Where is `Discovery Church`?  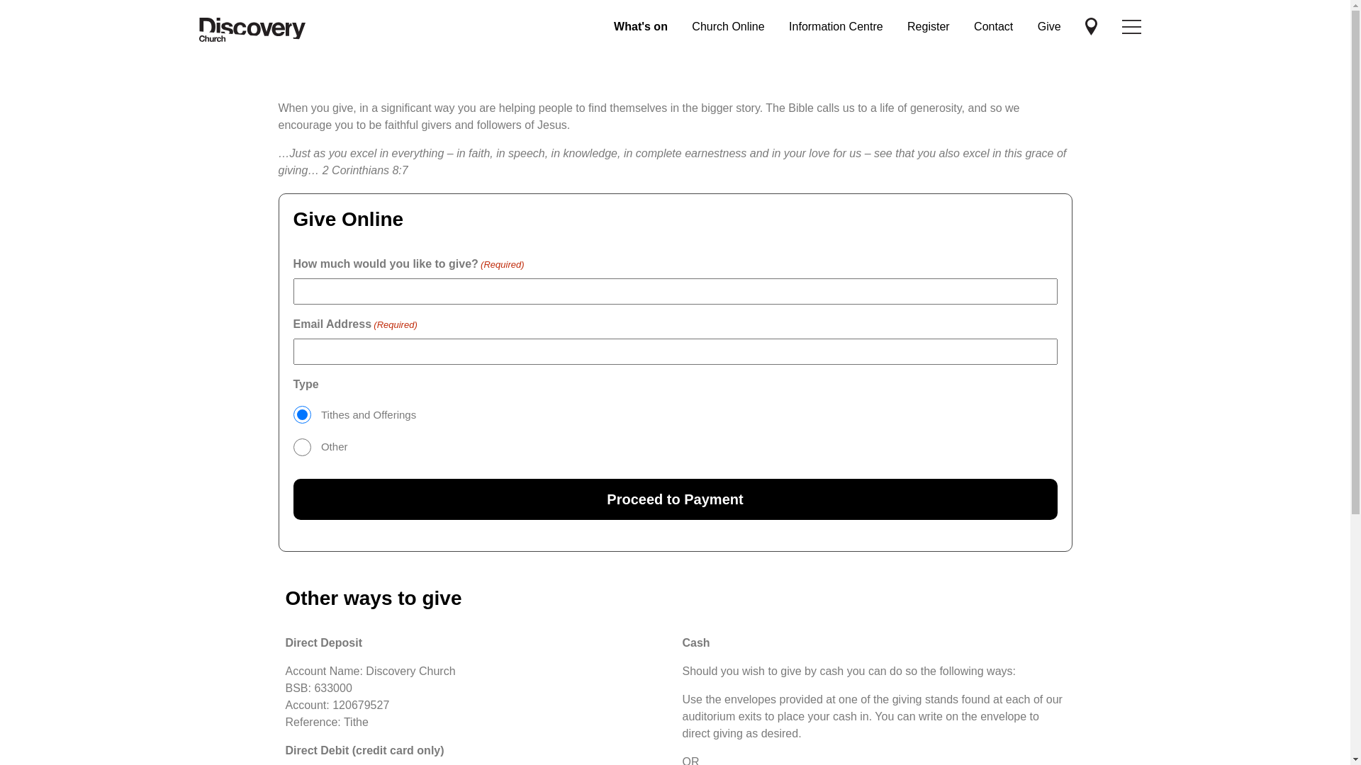 Discovery Church is located at coordinates (1092, 27).